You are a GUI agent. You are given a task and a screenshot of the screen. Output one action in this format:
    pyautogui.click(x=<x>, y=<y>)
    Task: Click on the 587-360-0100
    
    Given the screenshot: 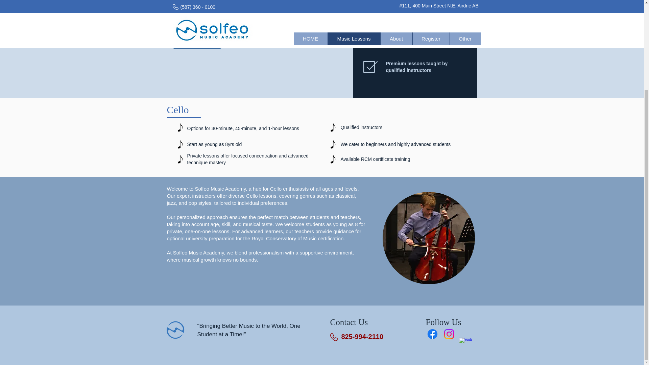 What is the action you would take?
    pyautogui.click(x=362, y=336)
    